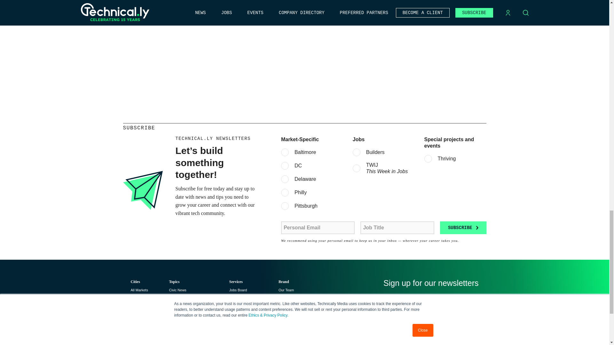 Image resolution: width=614 pixels, height=345 pixels. I want to click on Share to Twitter, so click(383, 4).